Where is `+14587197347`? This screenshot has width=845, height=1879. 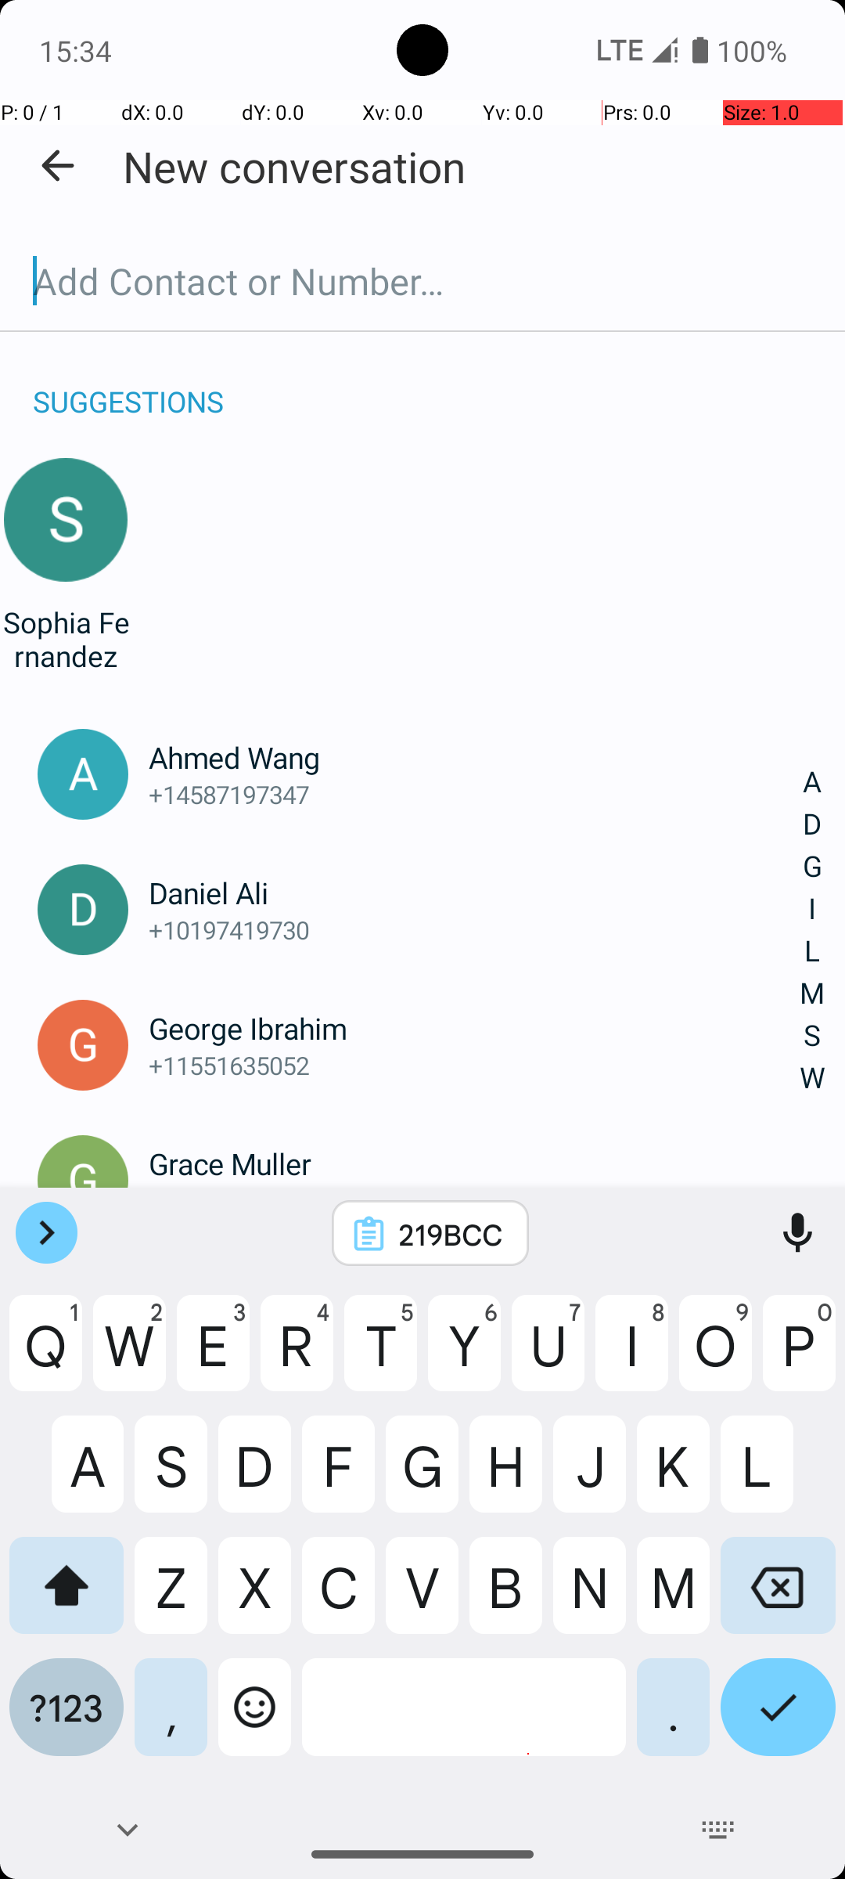
+14587197347 is located at coordinates (476, 794).